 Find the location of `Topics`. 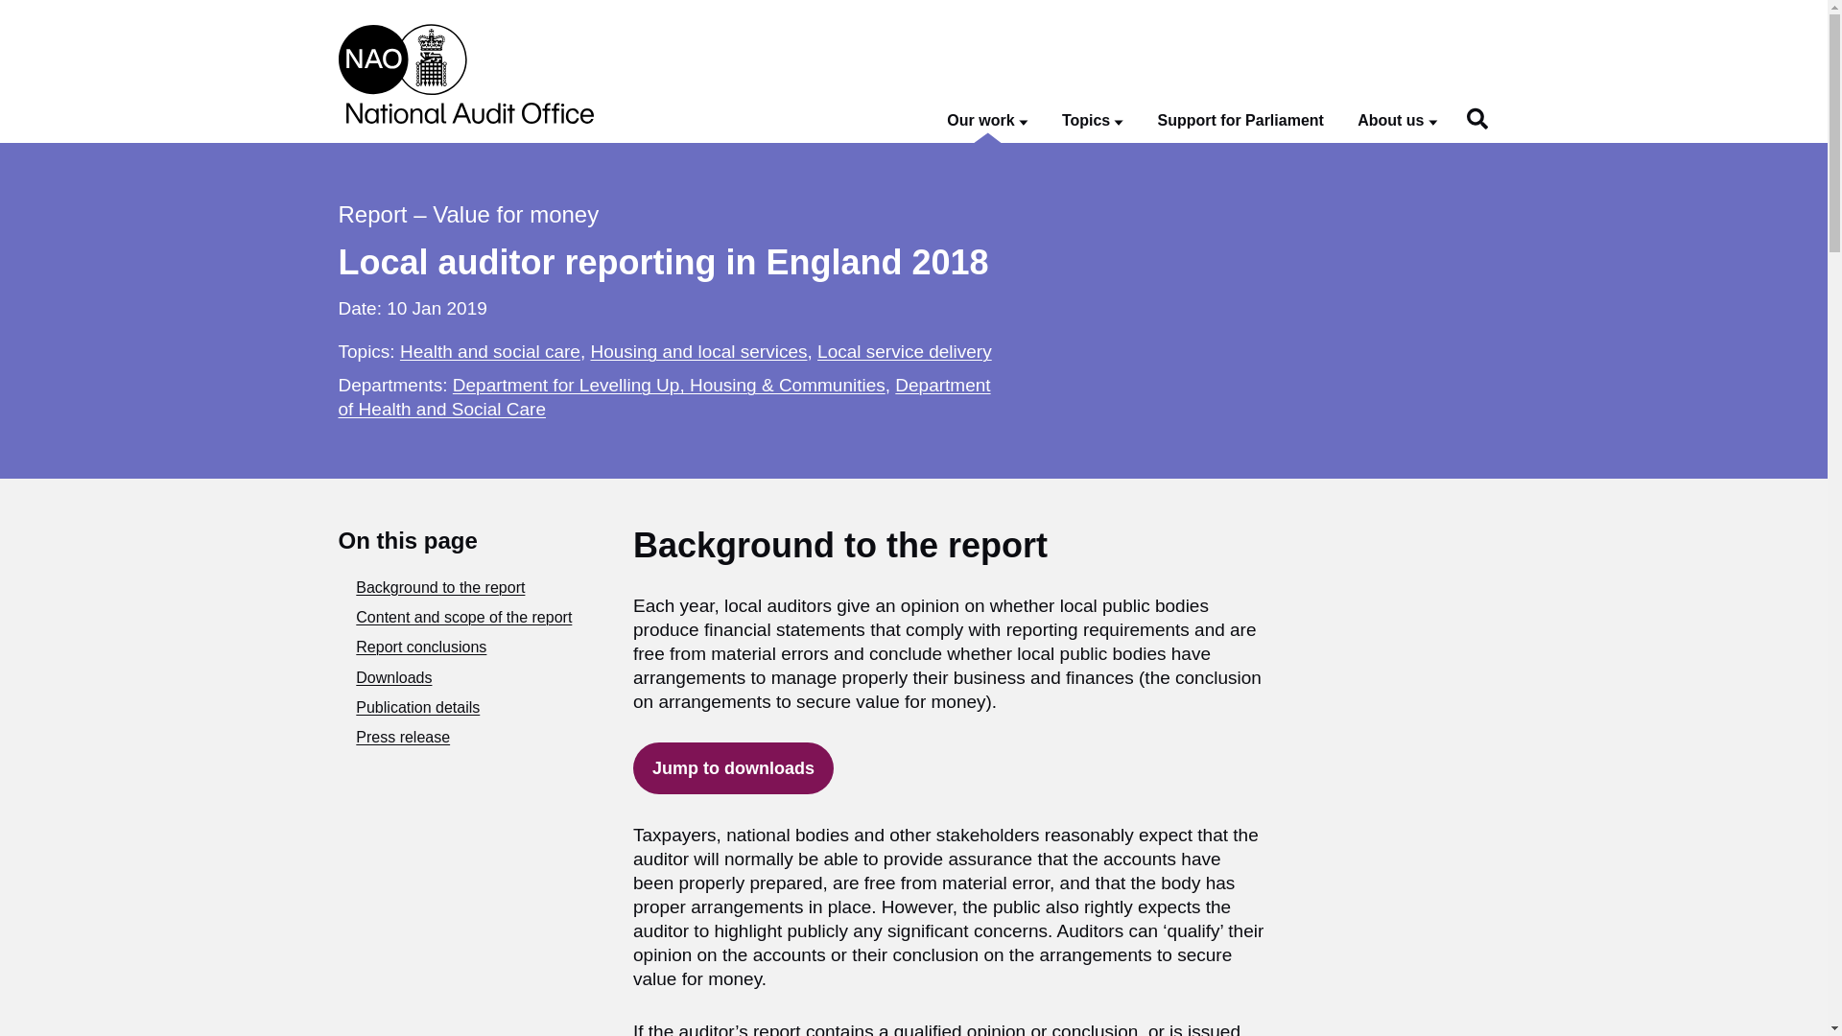

Topics is located at coordinates (1093, 121).